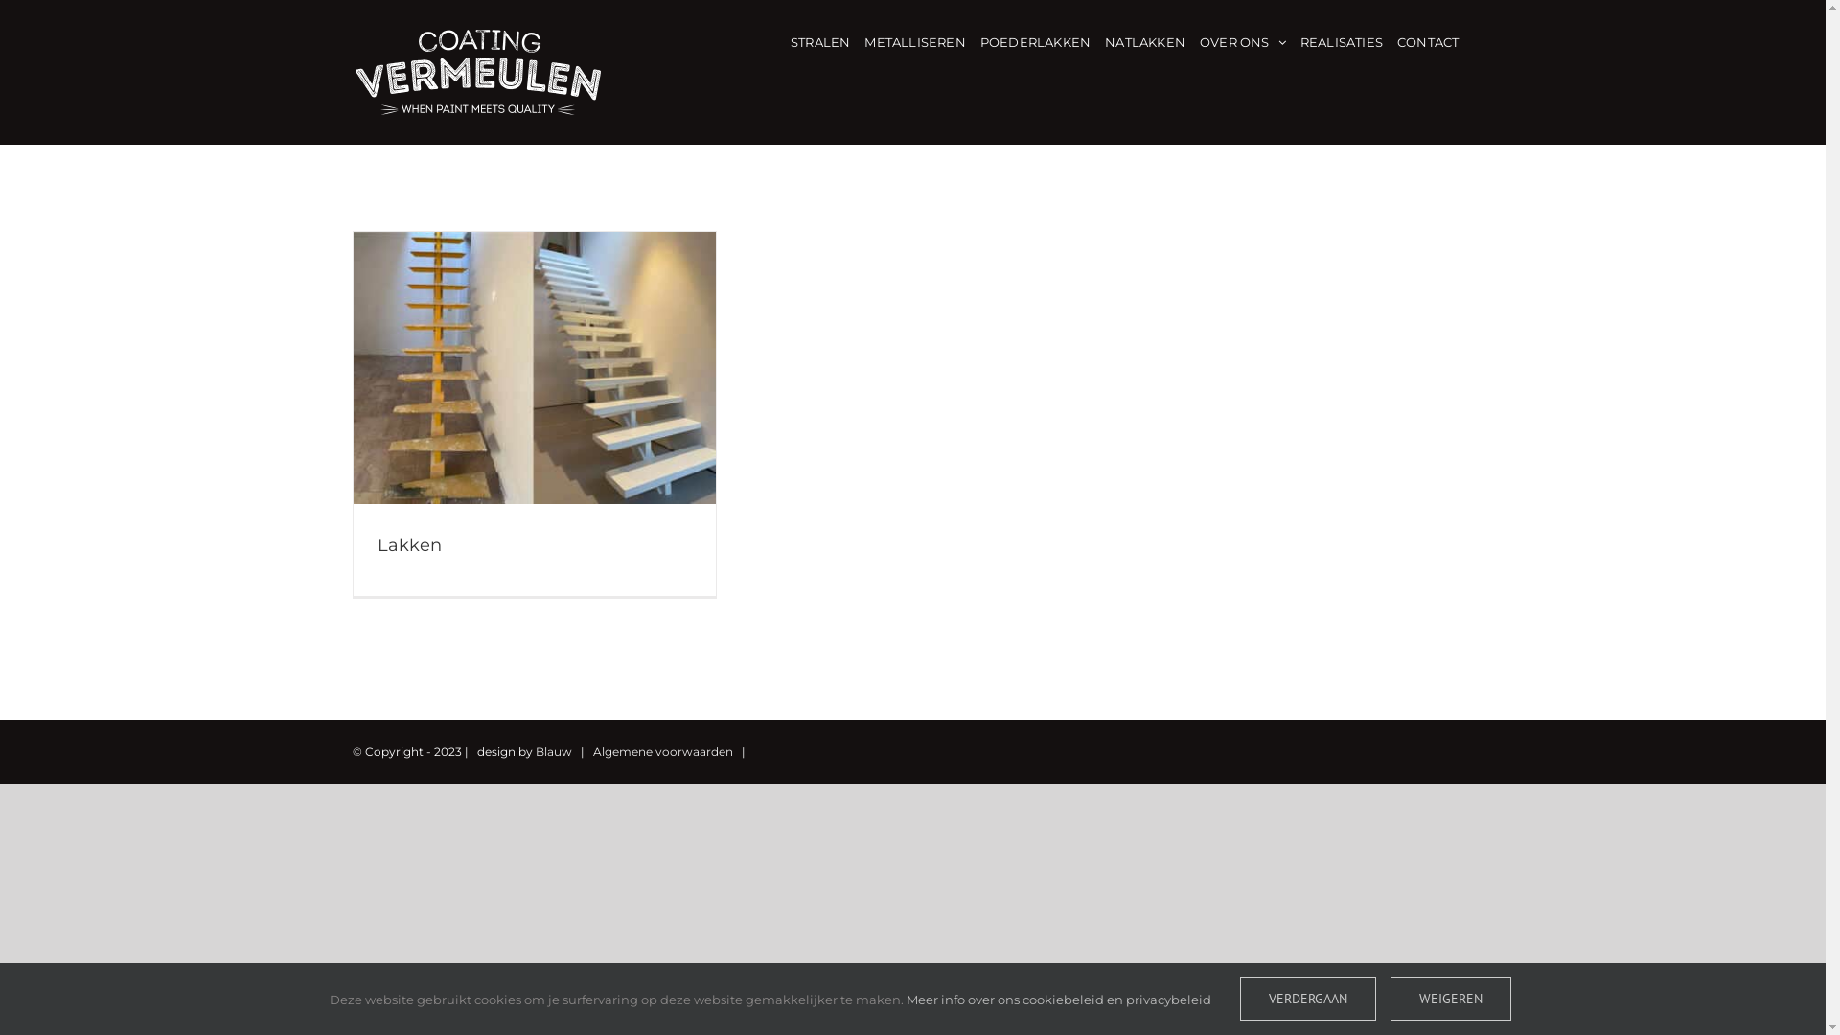 The height and width of the screenshot is (1035, 1840). Describe the element at coordinates (1243, 40) in the screenshot. I see `OVER ONS` at that location.